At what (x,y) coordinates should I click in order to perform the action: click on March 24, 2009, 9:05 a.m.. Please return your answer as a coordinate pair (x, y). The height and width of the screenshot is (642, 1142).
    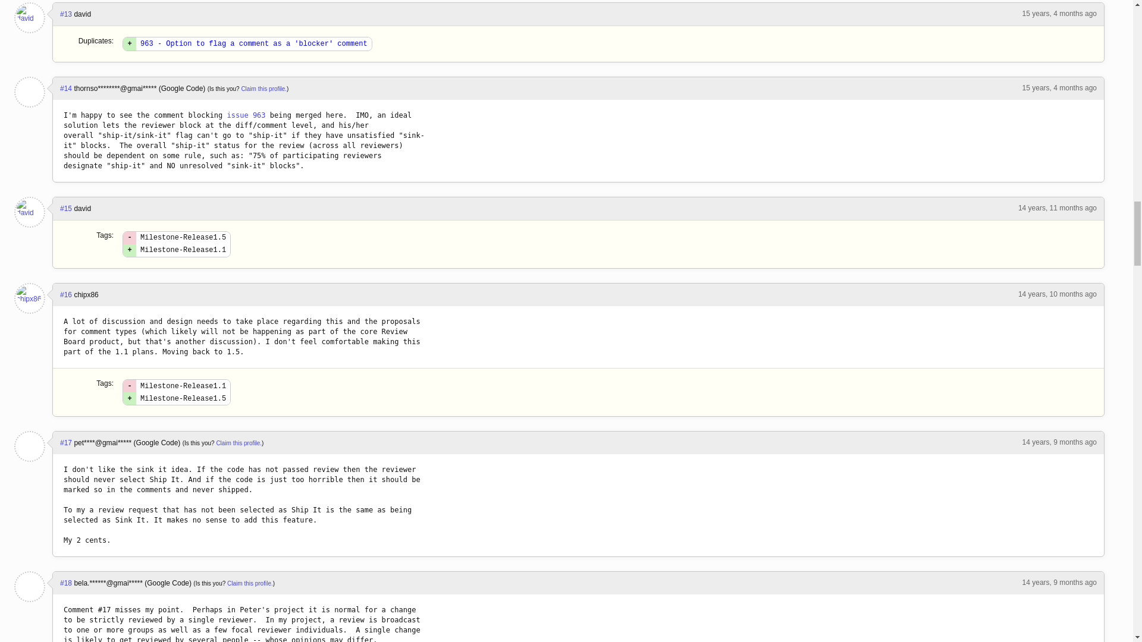
    Looking at the image, I should click on (1059, 14).